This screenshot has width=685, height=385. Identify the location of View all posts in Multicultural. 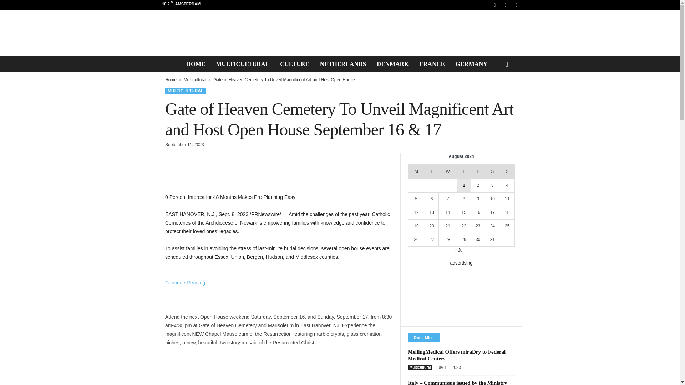
(195, 80).